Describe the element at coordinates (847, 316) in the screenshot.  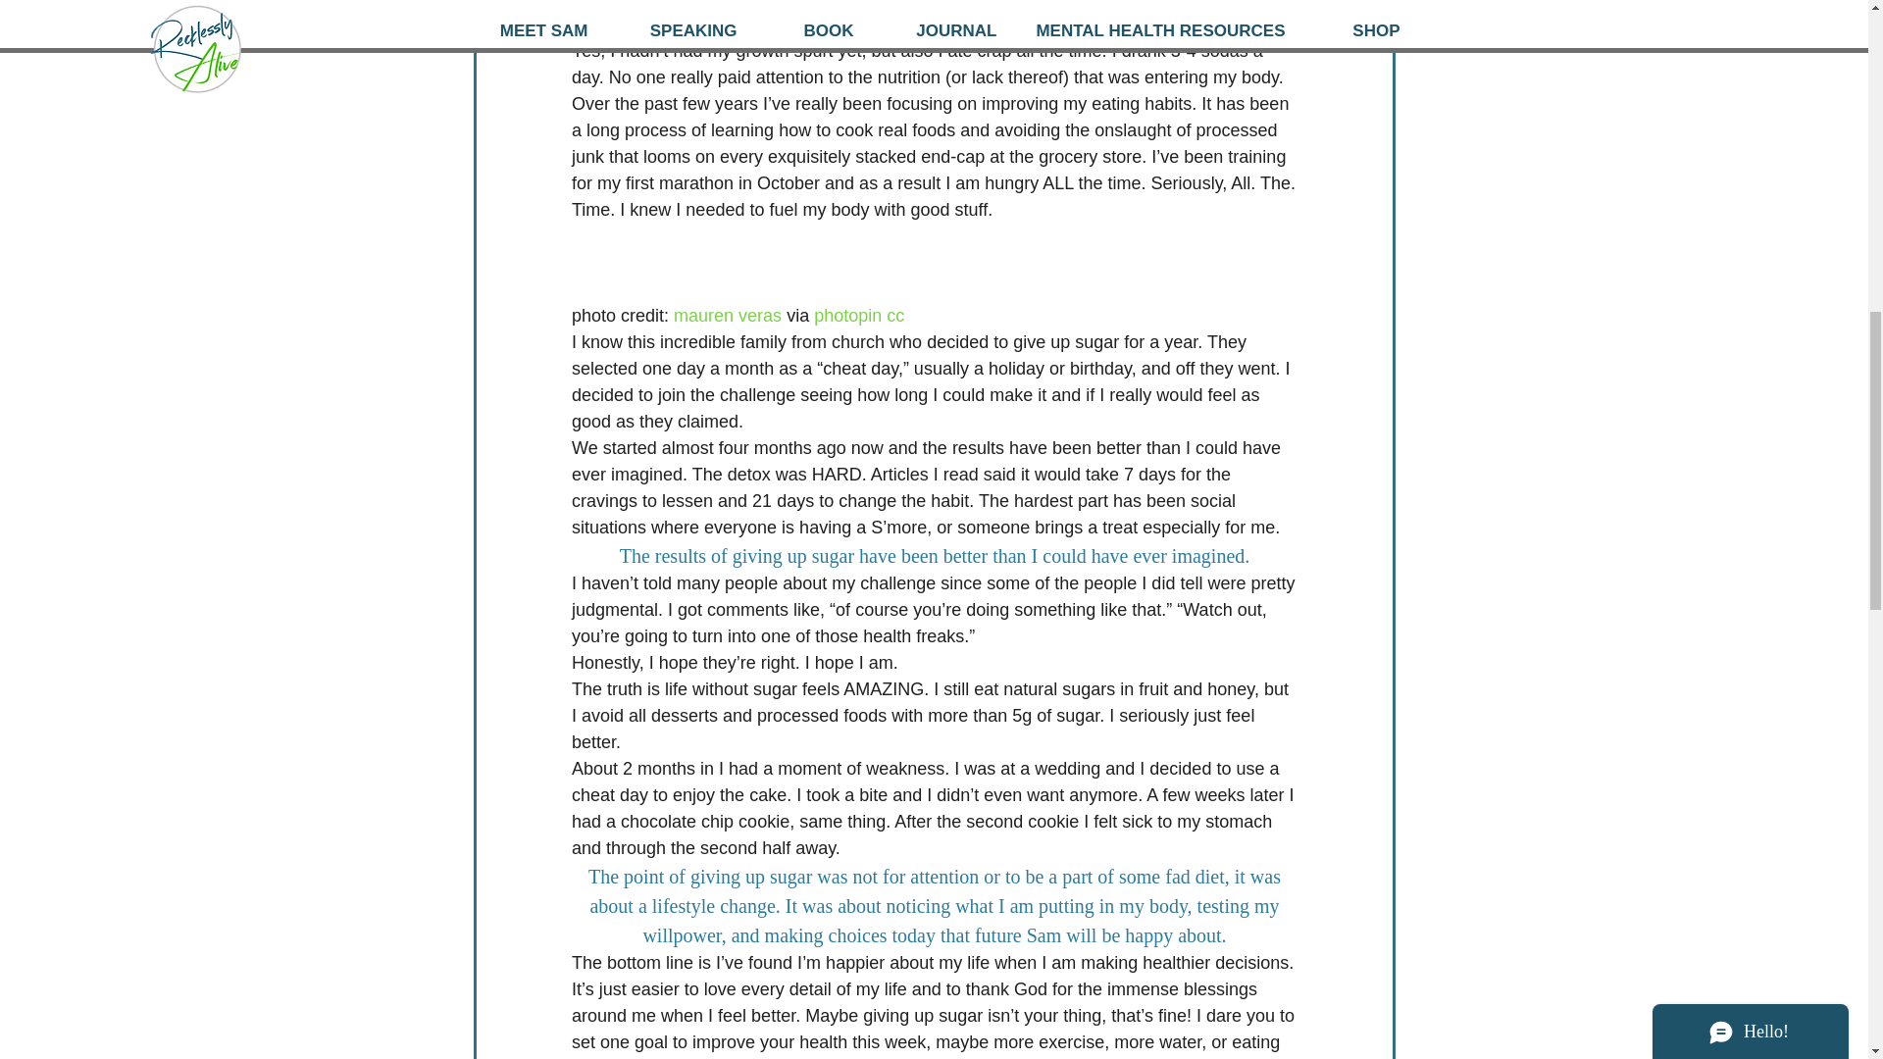
I see `photopin` at that location.